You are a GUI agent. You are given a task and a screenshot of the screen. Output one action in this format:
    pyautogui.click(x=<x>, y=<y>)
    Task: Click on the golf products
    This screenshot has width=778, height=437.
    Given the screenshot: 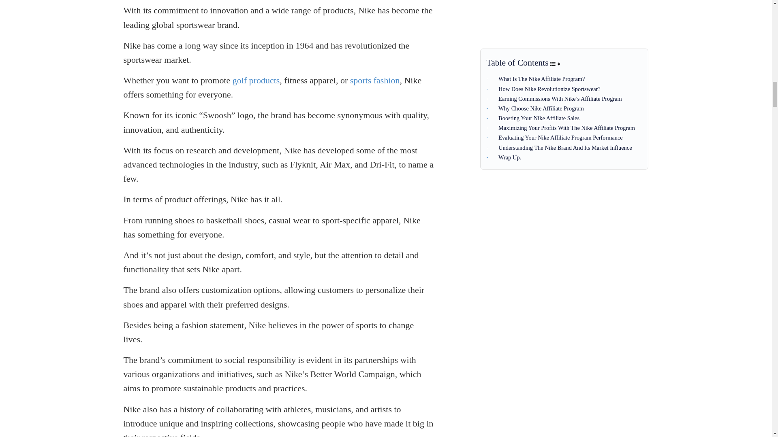 What is the action you would take?
    pyautogui.click(x=256, y=80)
    